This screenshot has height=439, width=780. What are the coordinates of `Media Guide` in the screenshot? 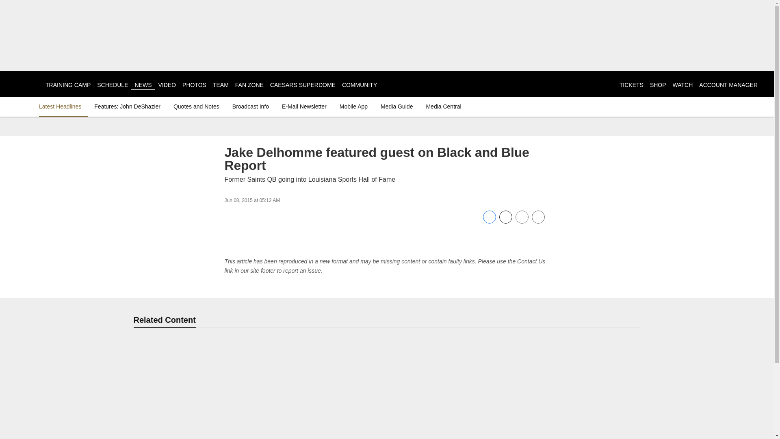 It's located at (396, 106).